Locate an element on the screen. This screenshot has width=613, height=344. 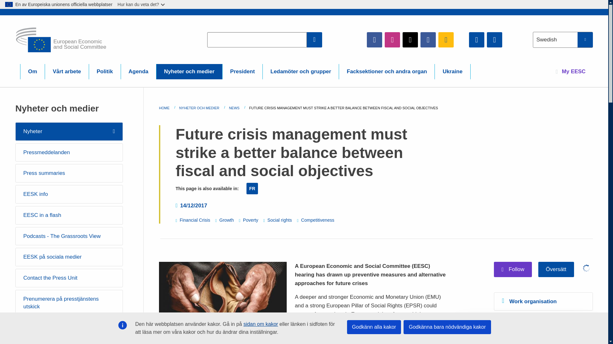
My EESC is located at coordinates (571, 71).